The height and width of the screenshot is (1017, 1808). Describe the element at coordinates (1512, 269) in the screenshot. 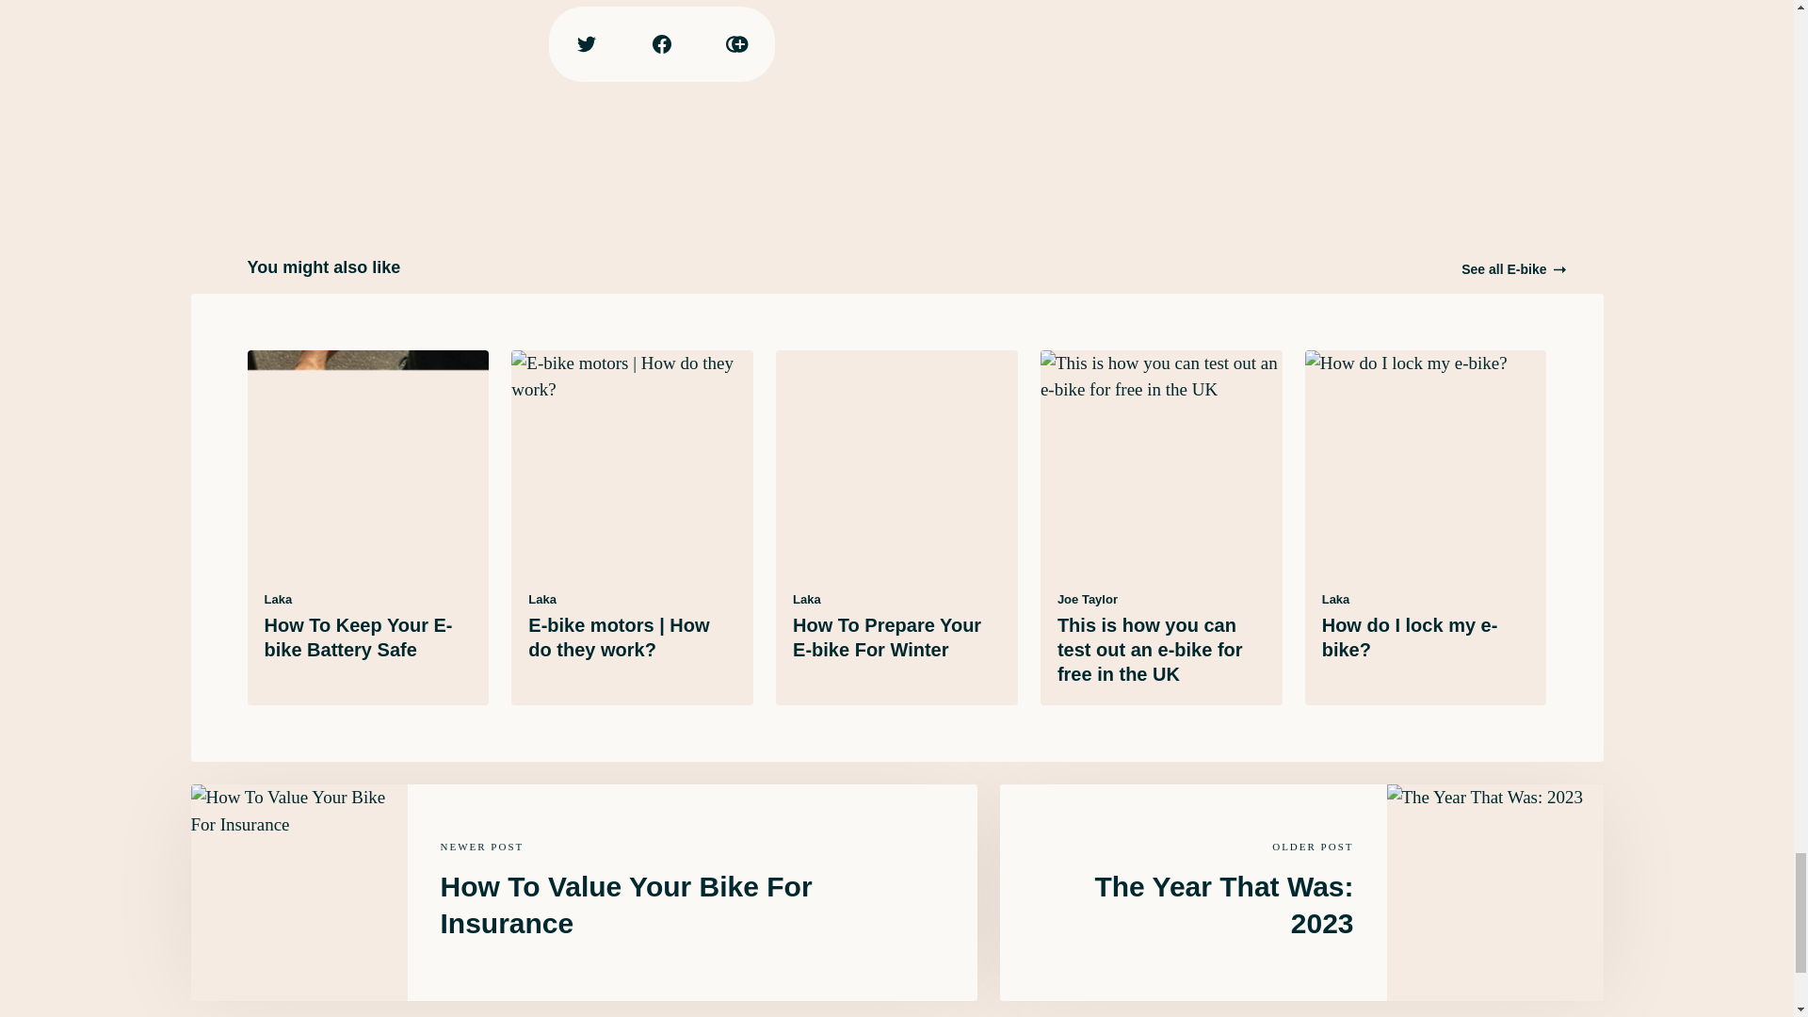

I see `See all E-bike` at that location.